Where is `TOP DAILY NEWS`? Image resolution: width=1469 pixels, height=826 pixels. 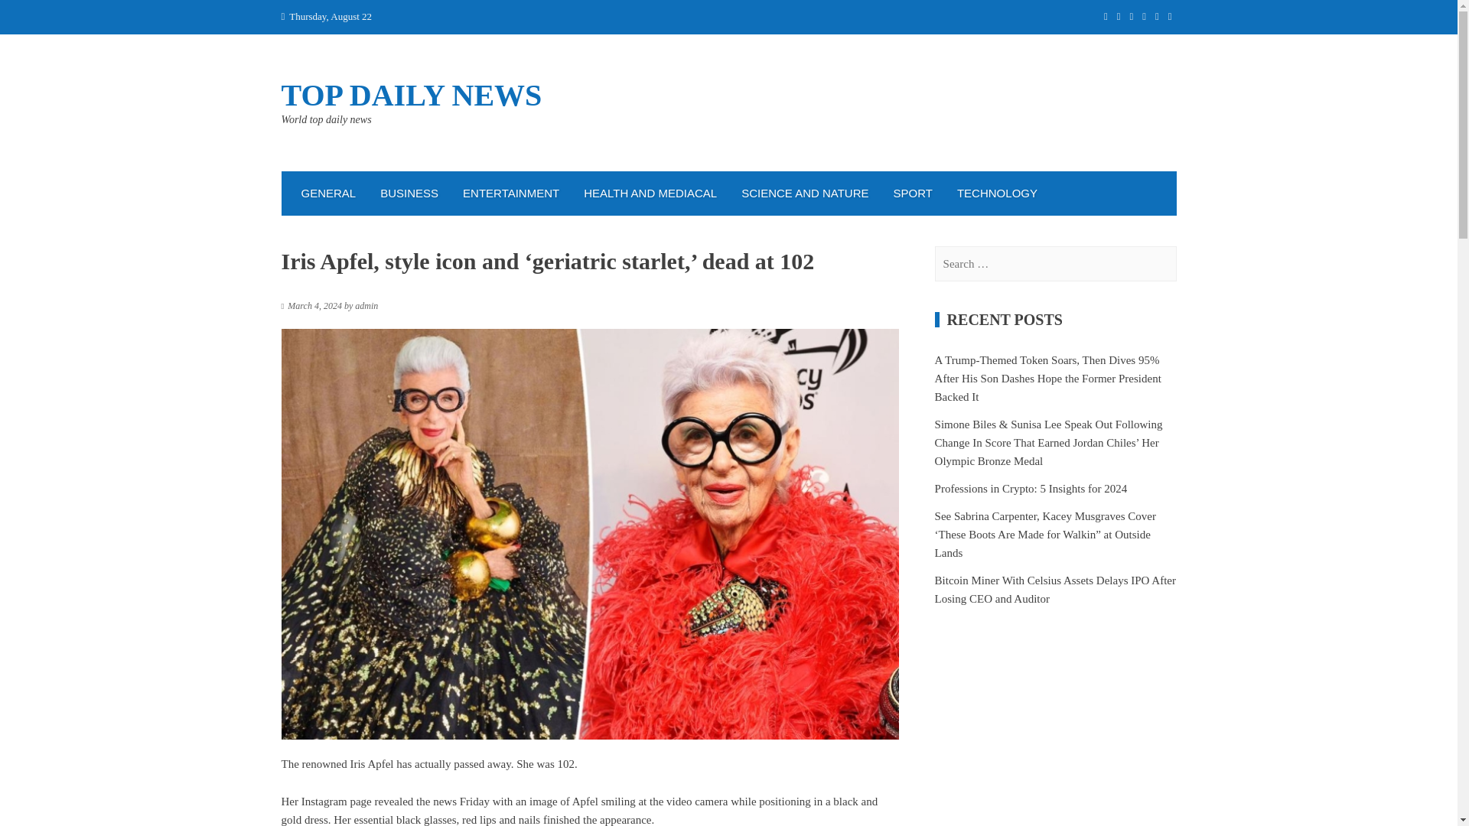 TOP DAILY NEWS is located at coordinates (412, 95).